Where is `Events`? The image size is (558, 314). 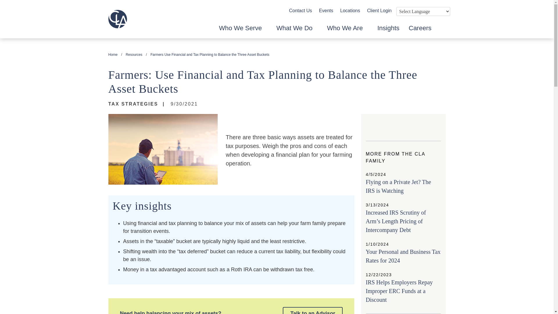
Events is located at coordinates (326, 10).